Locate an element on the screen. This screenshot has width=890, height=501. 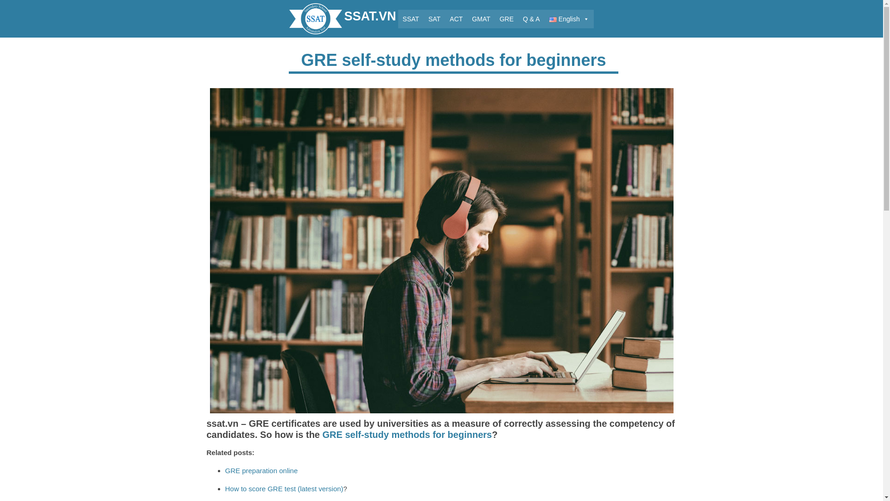
SAT is located at coordinates (434, 19).